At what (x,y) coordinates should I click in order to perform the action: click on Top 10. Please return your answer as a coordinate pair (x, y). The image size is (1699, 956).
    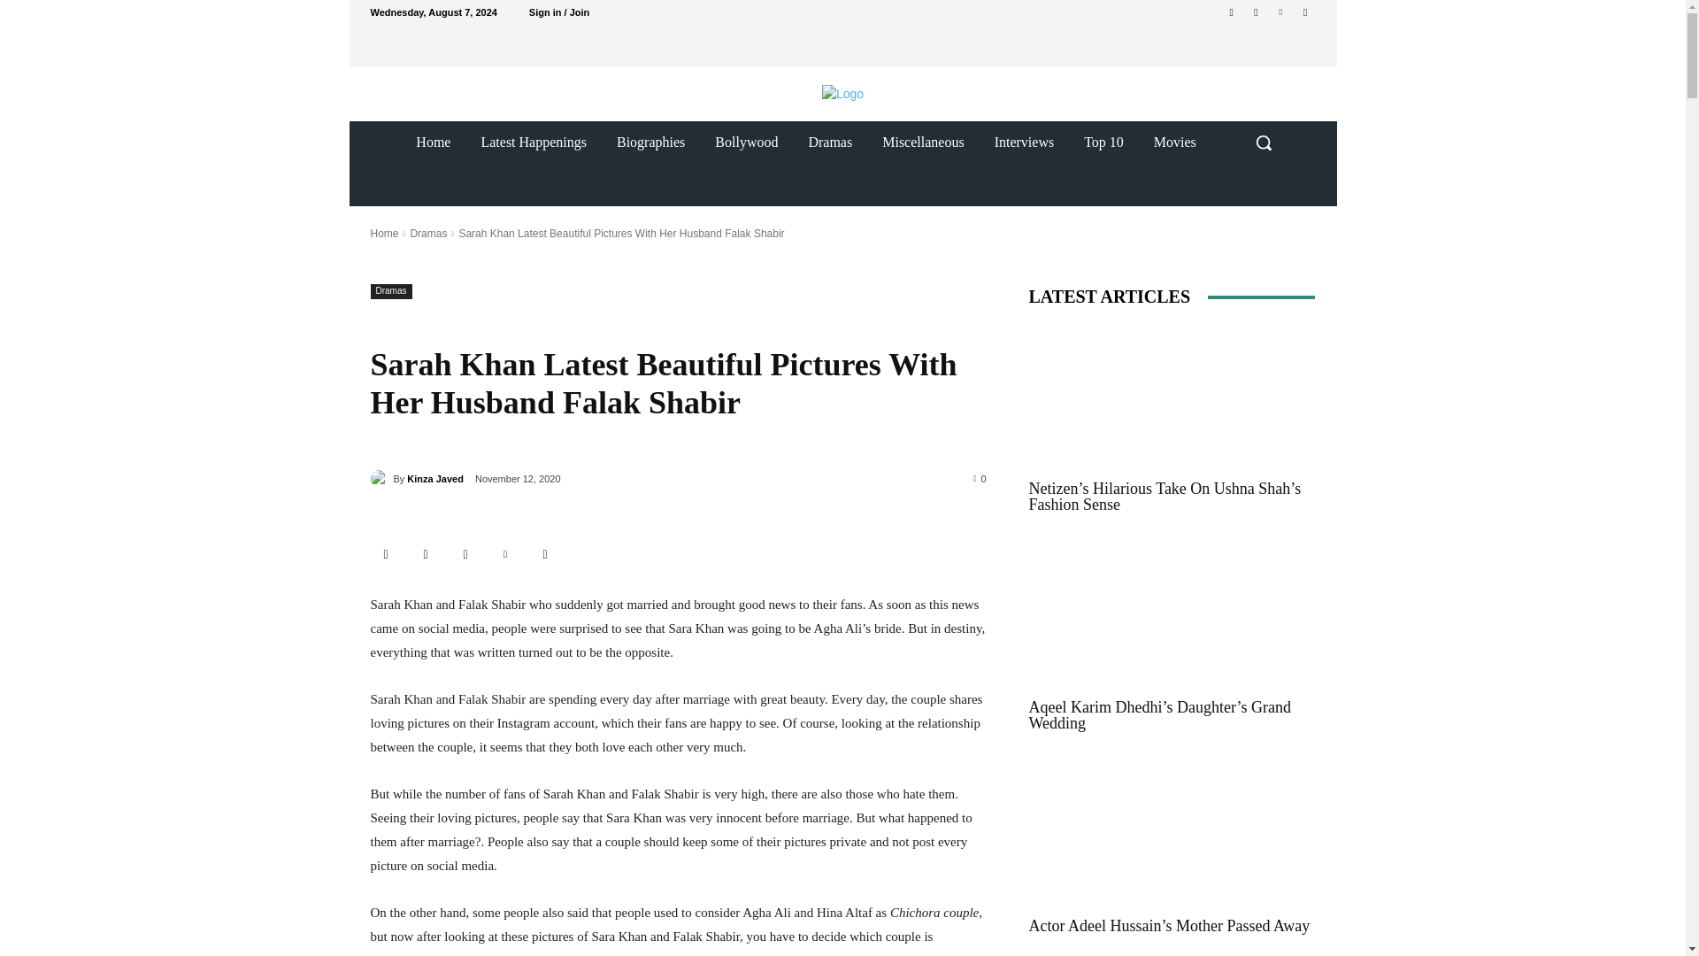
    Looking at the image, I should click on (1103, 142).